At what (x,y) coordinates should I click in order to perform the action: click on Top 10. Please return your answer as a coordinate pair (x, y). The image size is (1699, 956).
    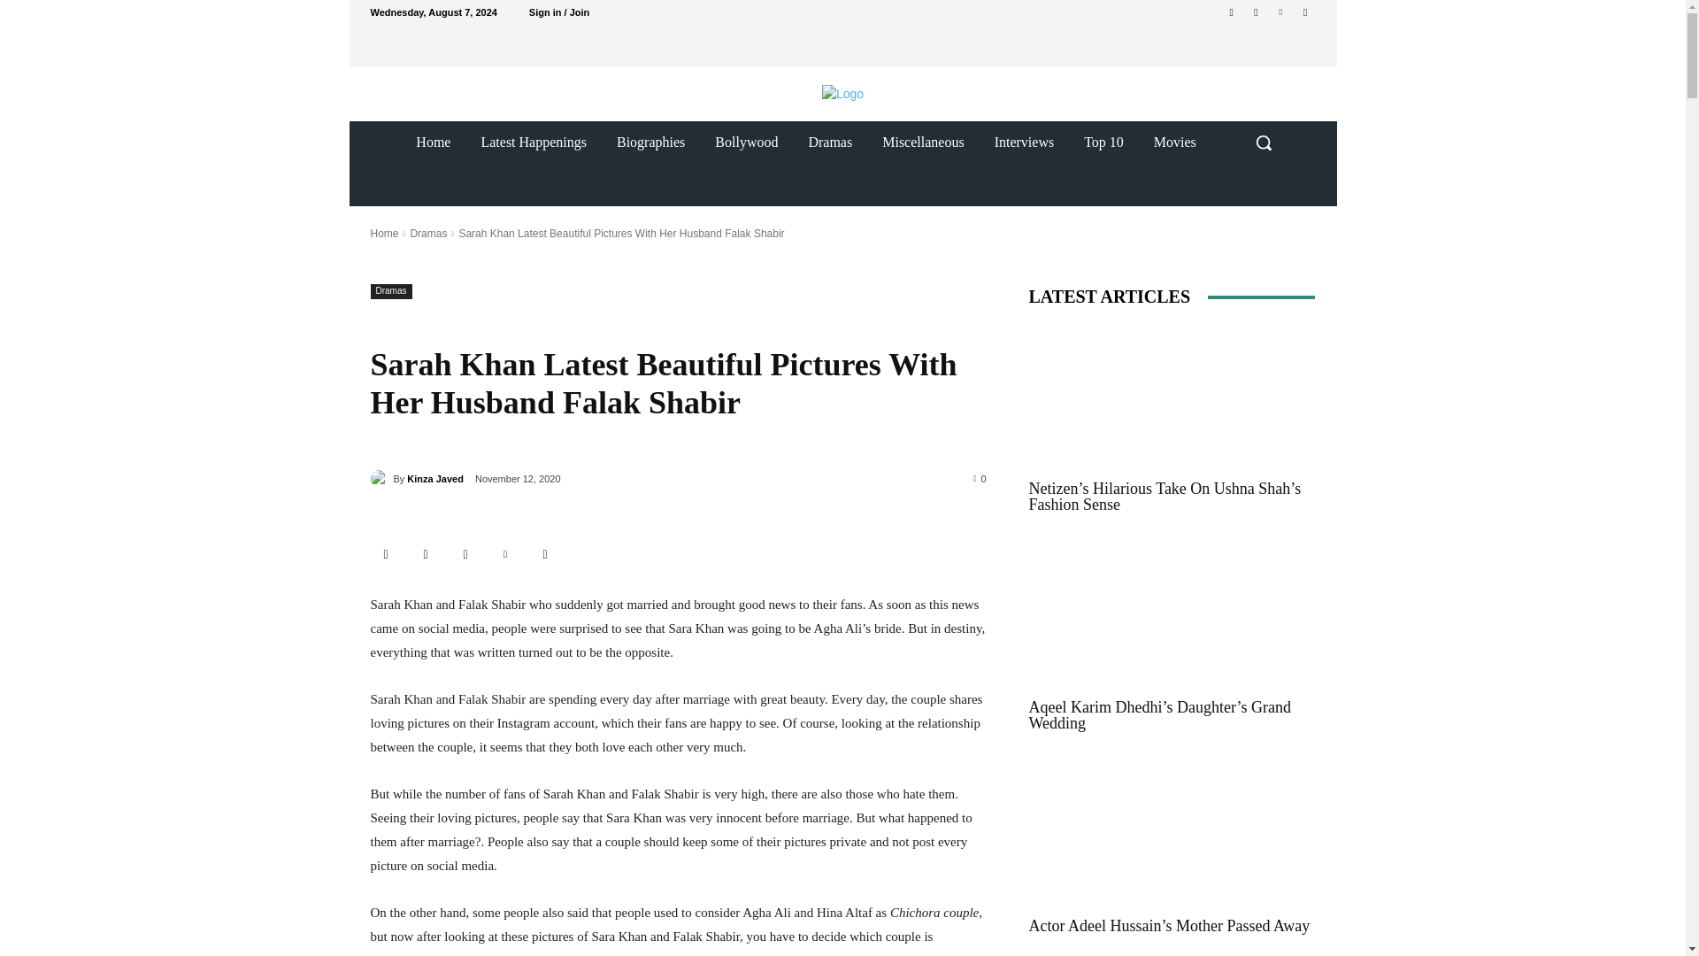
    Looking at the image, I should click on (1103, 142).